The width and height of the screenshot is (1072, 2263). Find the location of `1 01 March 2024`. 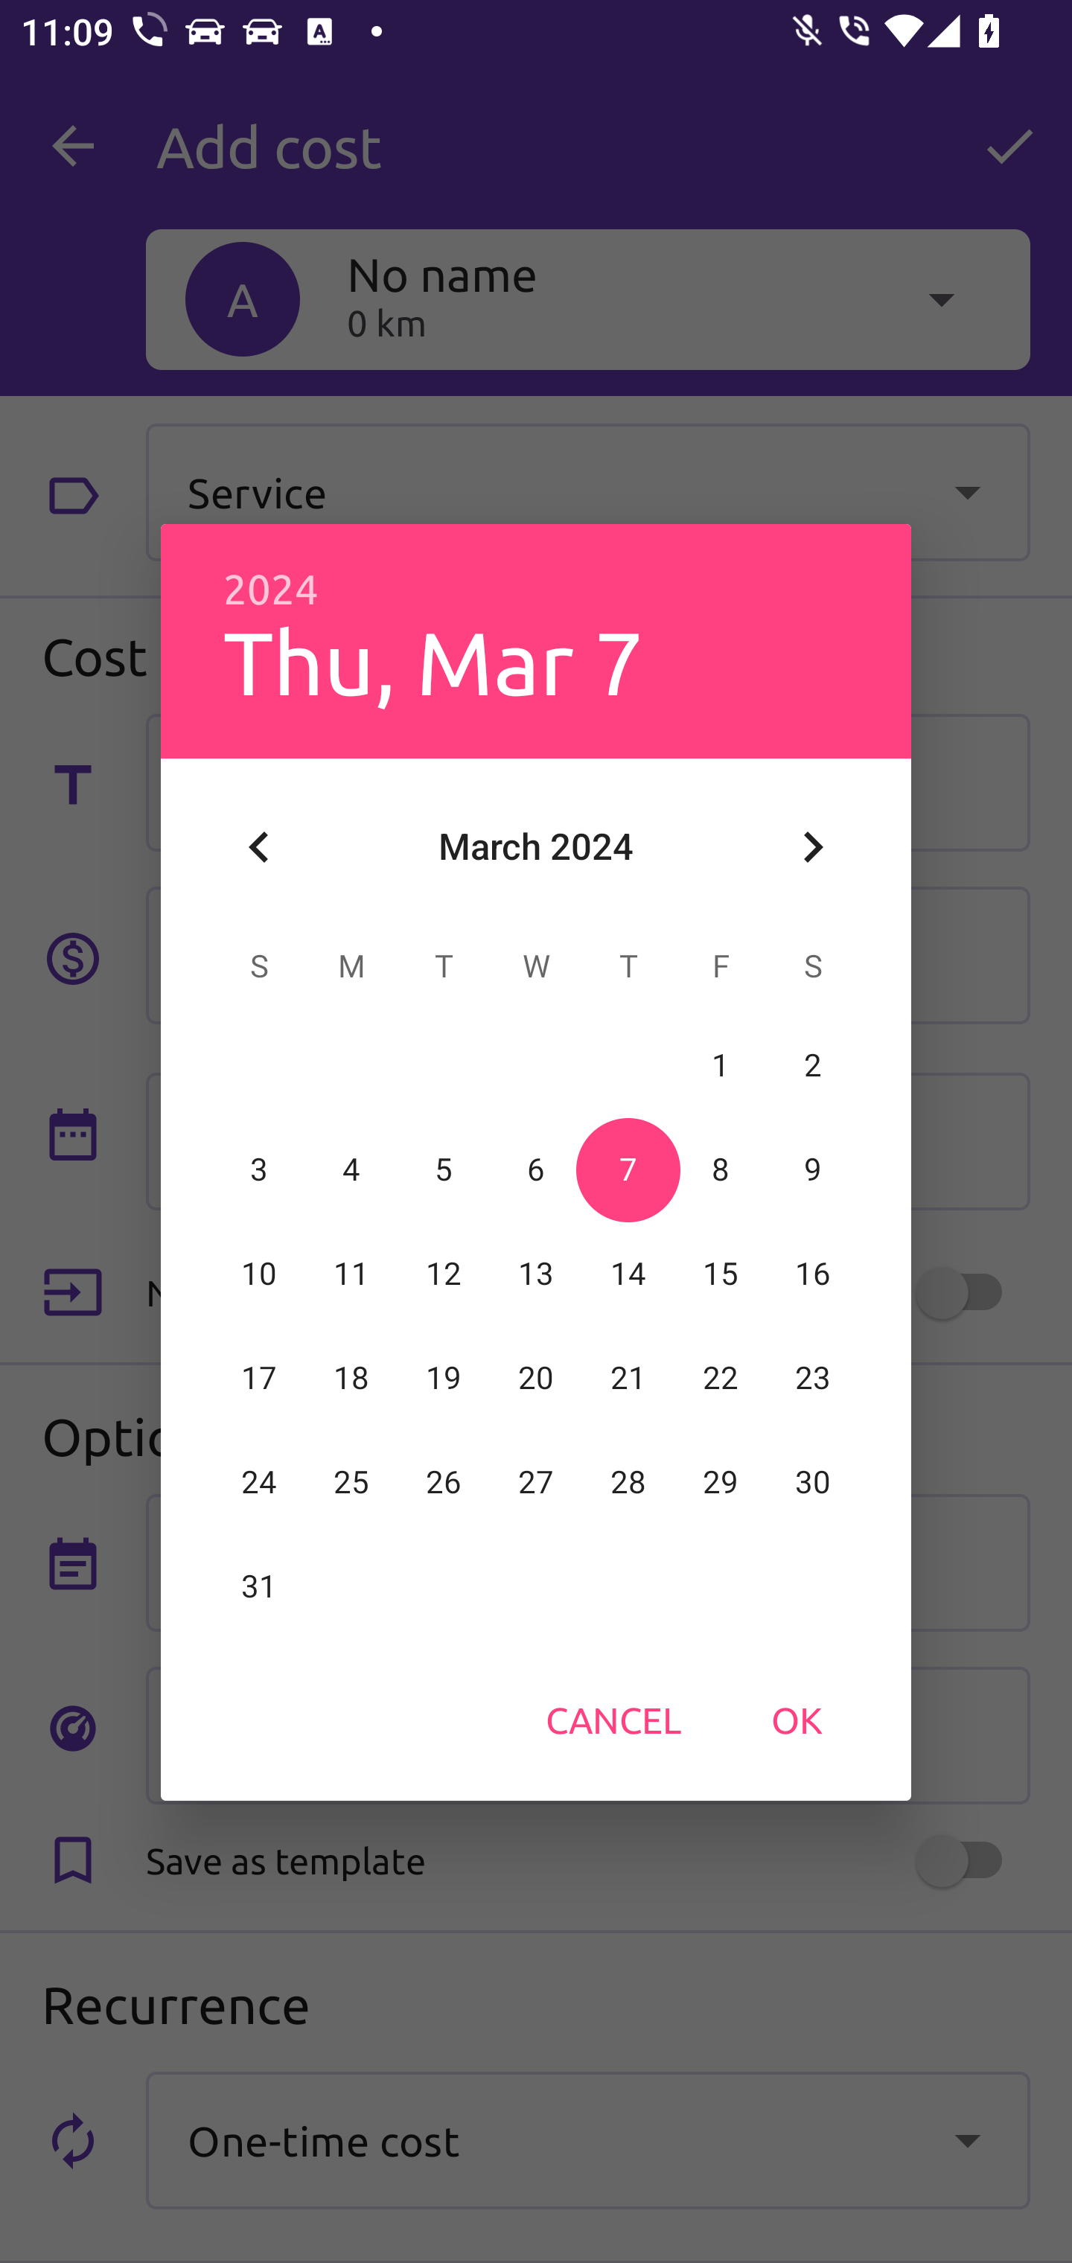

1 01 March 2024 is located at coordinates (720, 1065).